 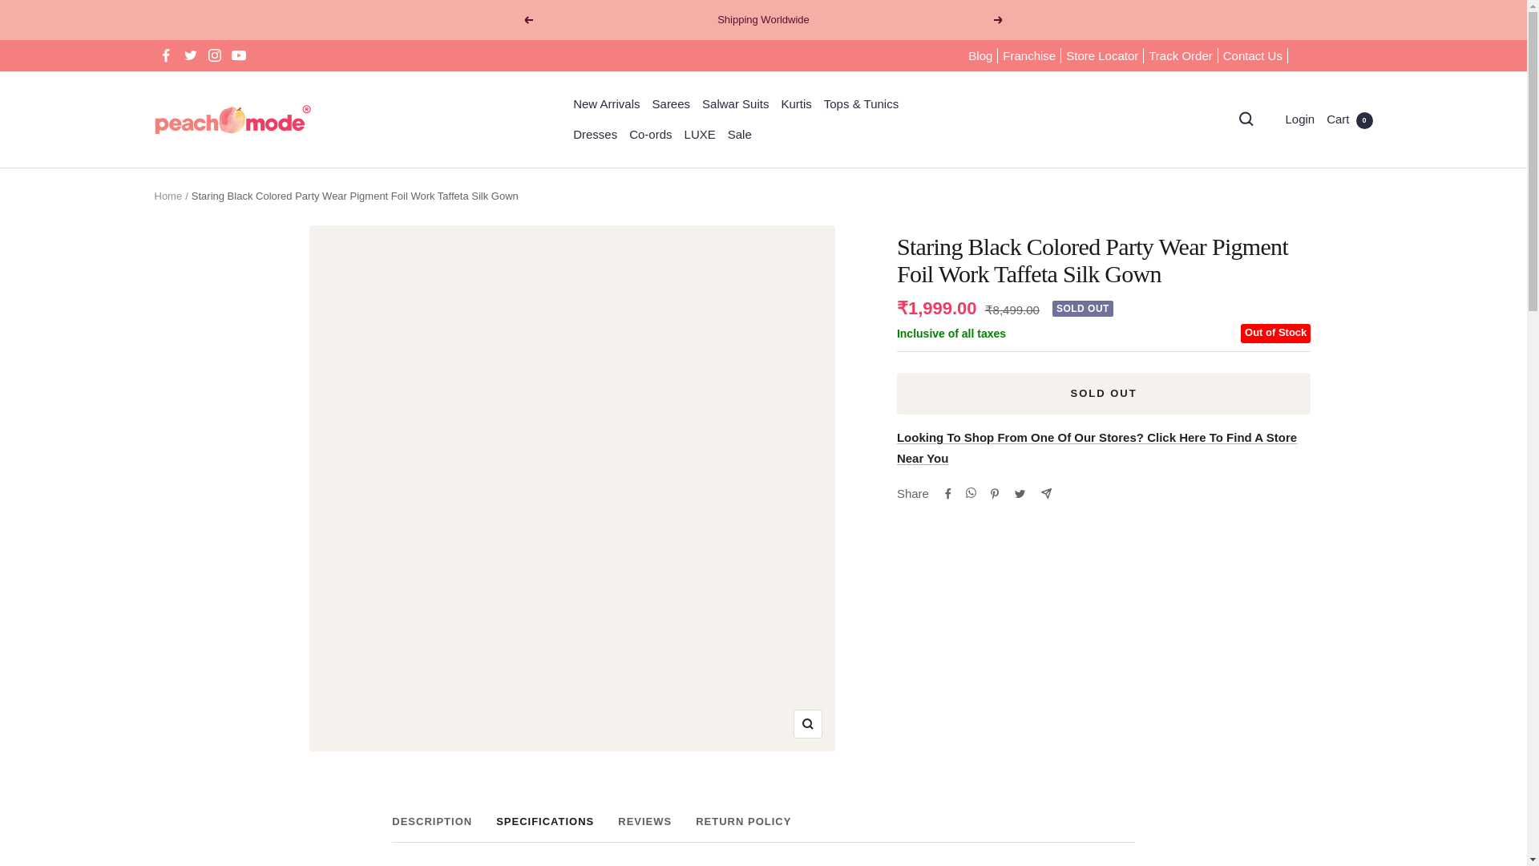 What do you see at coordinates (1270, 296) in the screenshot?
I see `FI` at bounding box center [1270, 296].